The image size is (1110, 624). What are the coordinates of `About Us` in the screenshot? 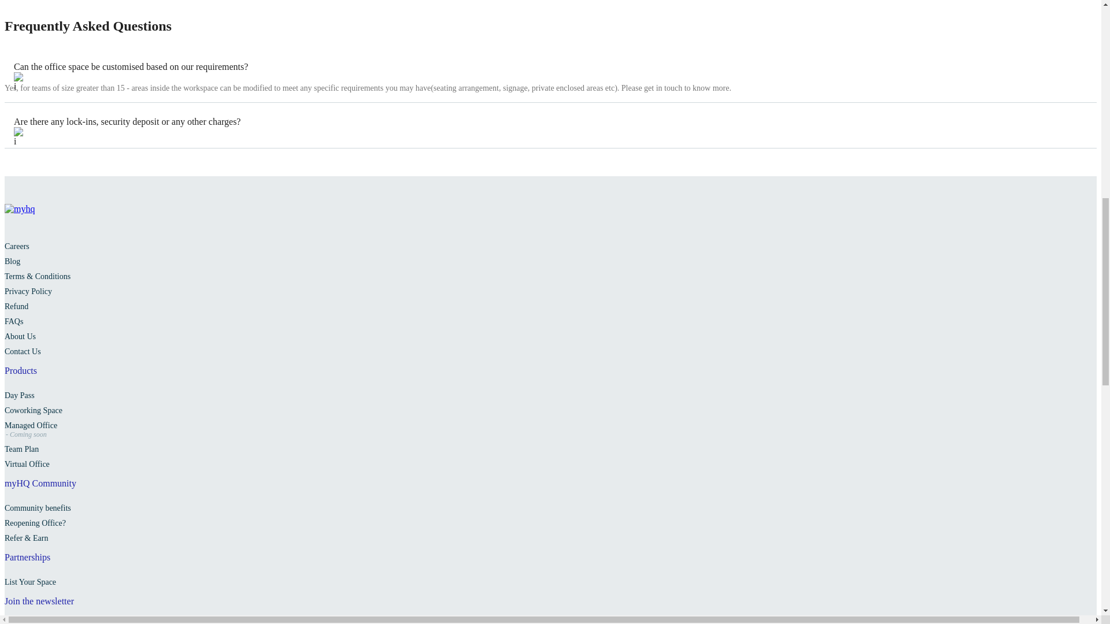 It's located at (20, 336).